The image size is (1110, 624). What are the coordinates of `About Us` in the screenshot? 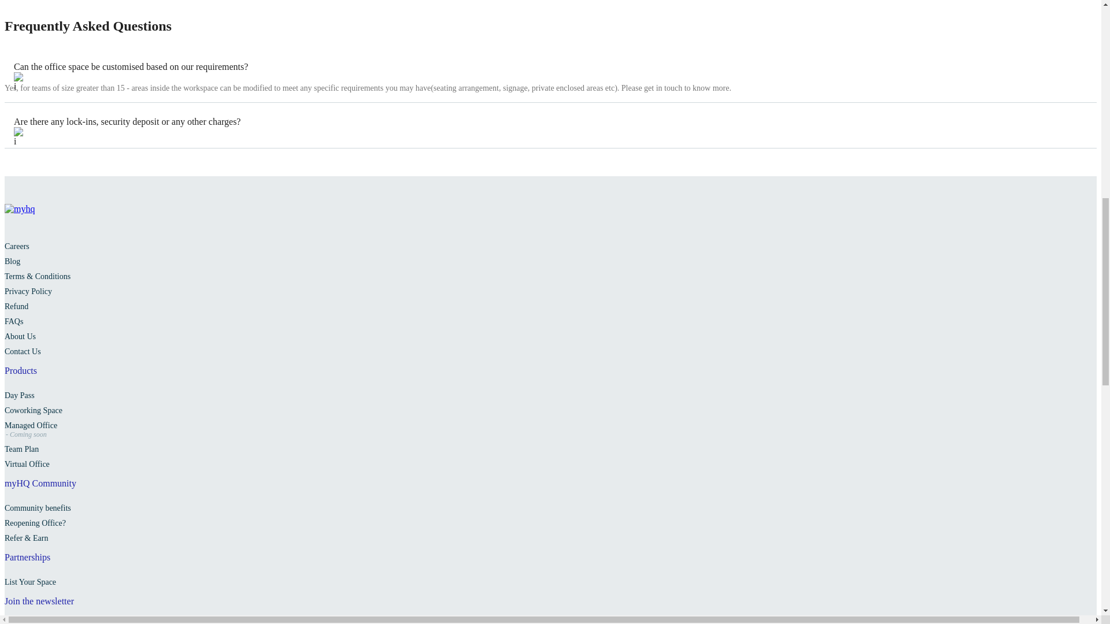 It's located at (20, 336).